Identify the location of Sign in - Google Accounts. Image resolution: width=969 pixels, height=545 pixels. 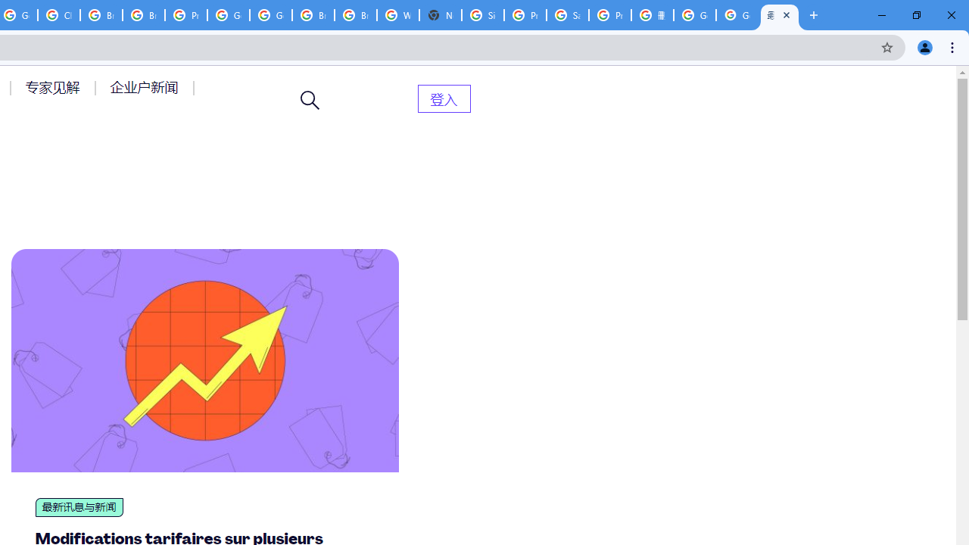
(483, 15).